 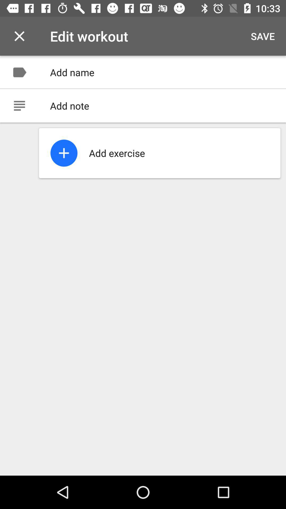 What do you see at coordinates (19, 36) in the screenshot?
I see `click the item next to edit workout item` at bounding box center [19, 36].